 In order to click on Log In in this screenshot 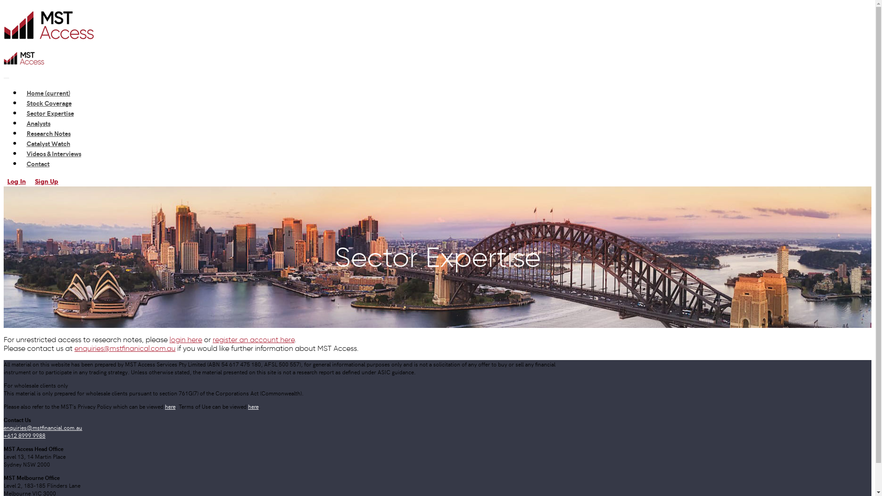, I will do `click(17, 181)`.